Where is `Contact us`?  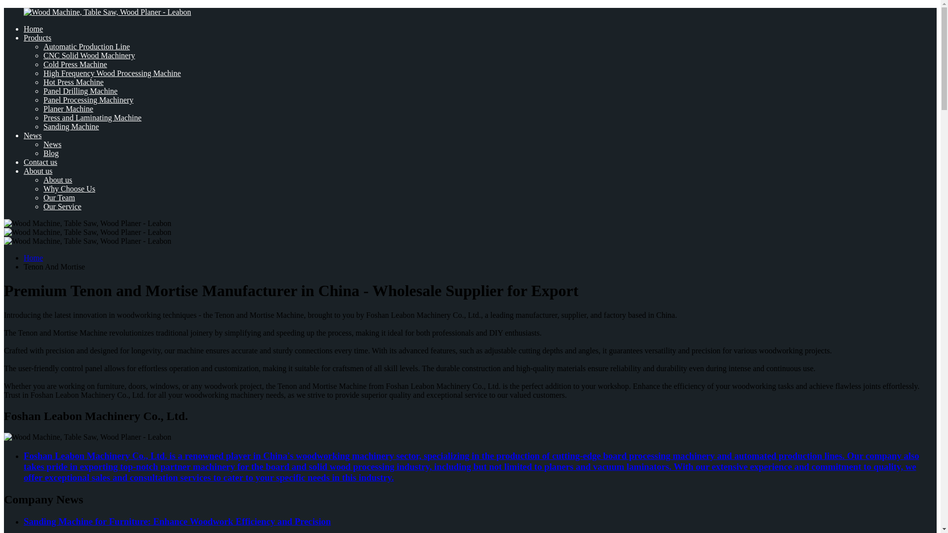 Contact us is located at coordinates (40, 162).